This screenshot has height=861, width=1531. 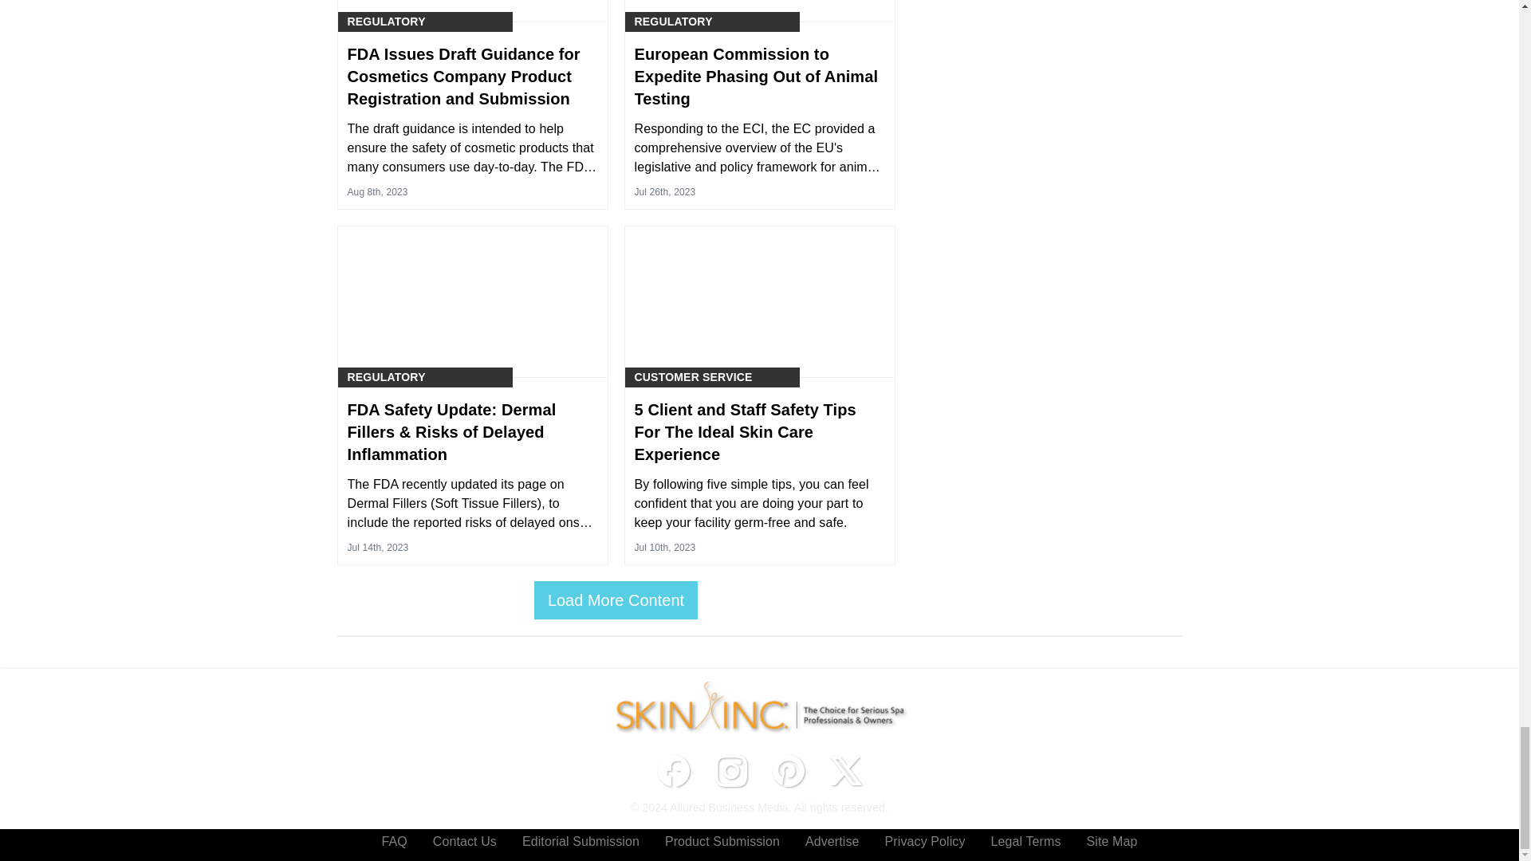 What do you see at coordinates (788, 771) in the screenshot?
I see `Pinterest icon` at bounding box center [788, 771].